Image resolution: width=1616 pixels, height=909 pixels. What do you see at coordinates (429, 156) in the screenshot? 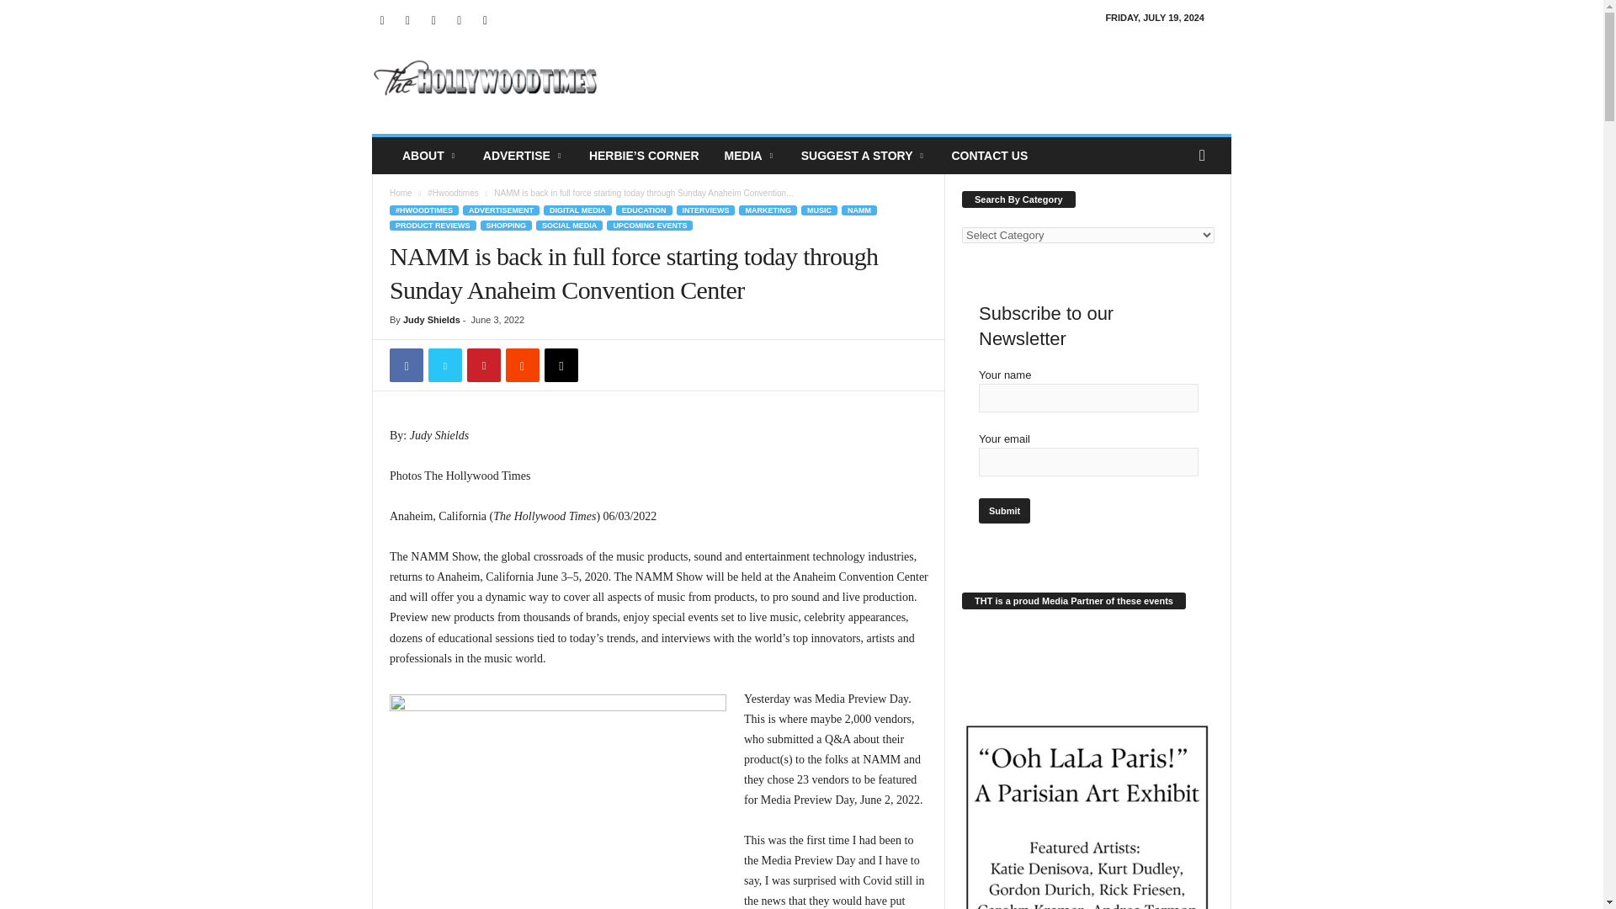
I see `ABOUT` at bounding box center [429, 156].